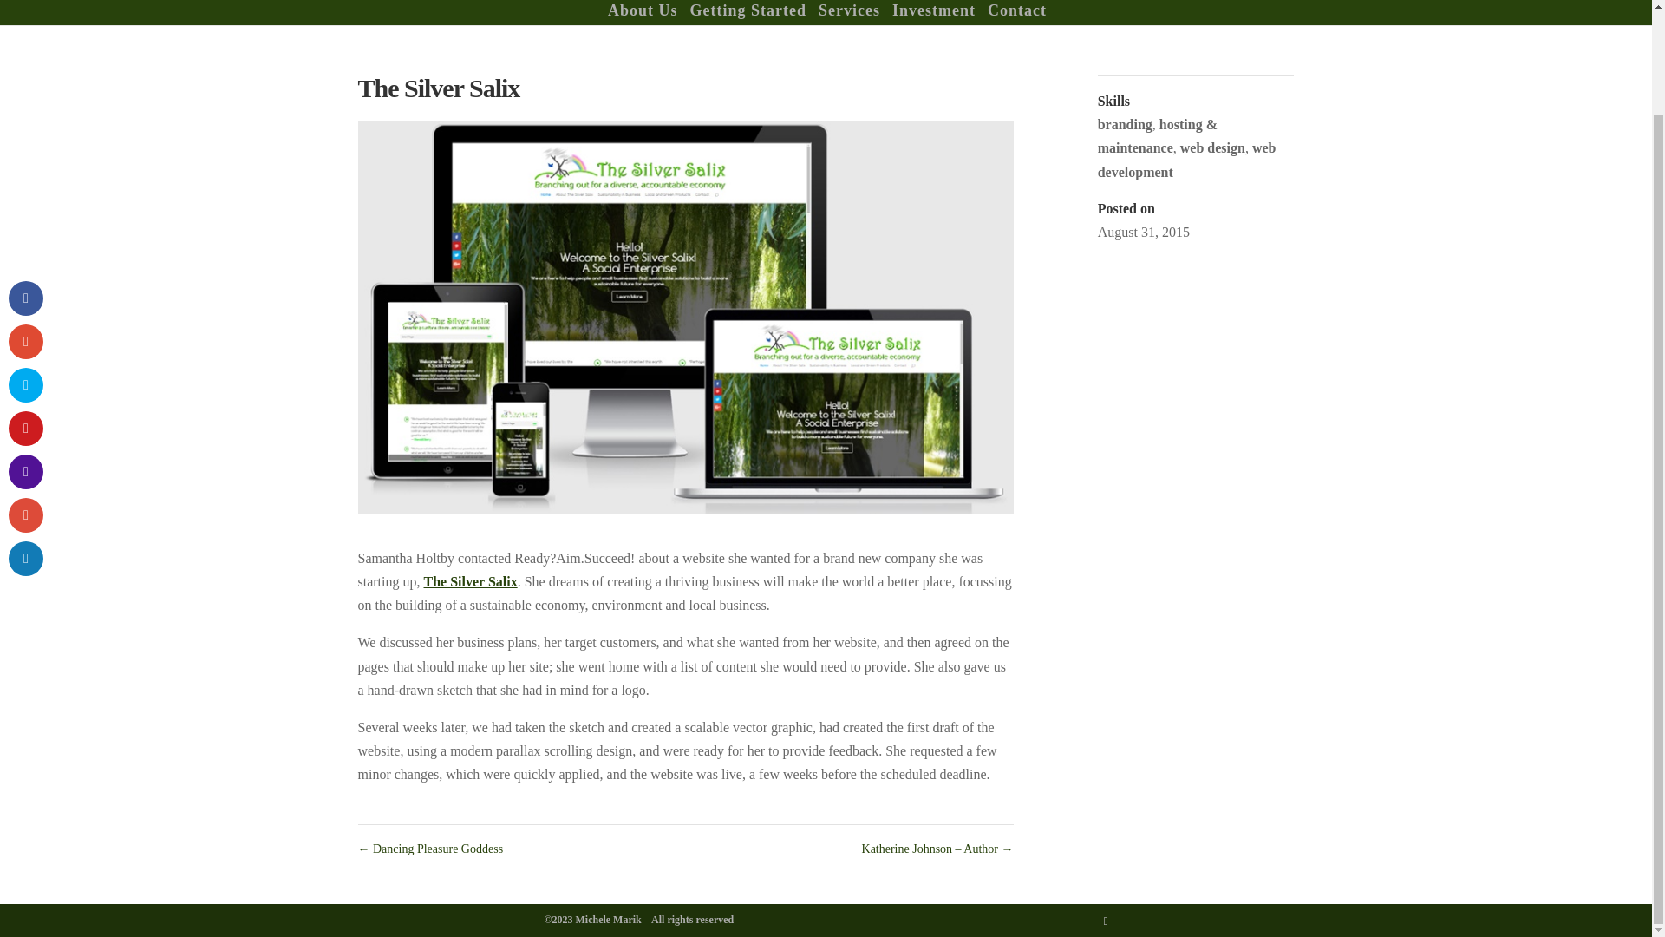 The image size is (1665, 937). Describe the element at coordinates (1016, 12) in the screenshot. I see `Contact` at that location.